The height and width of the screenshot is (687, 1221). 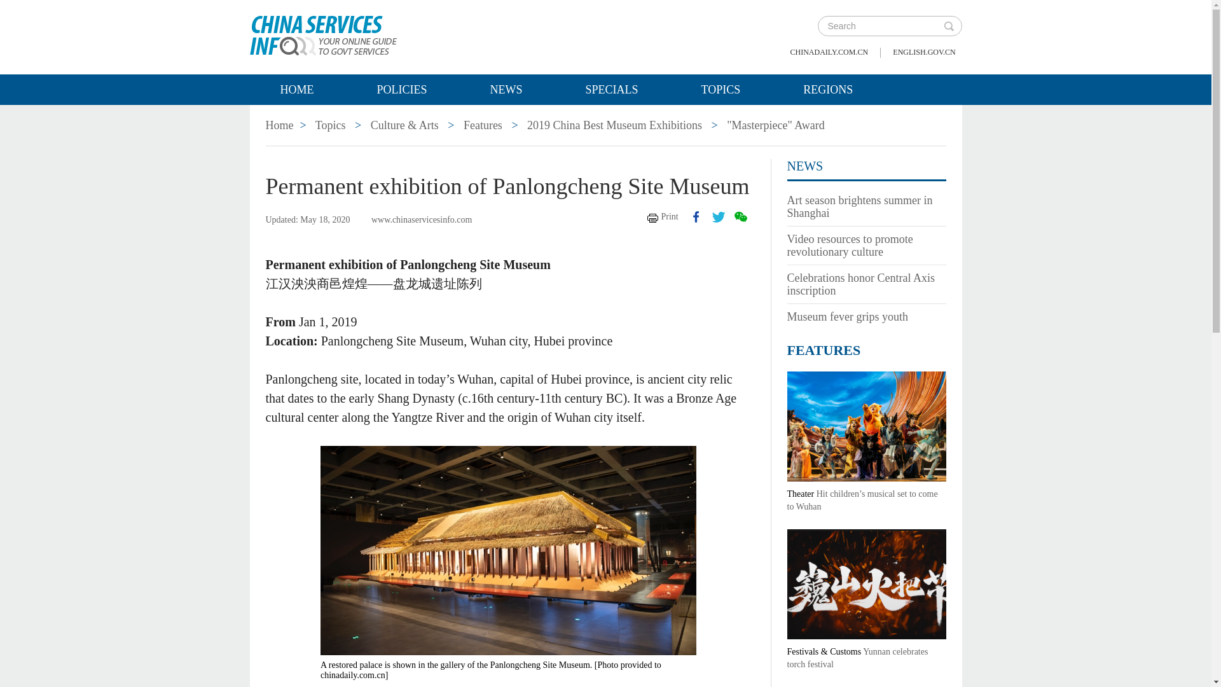 What do you see at coordinates (663, 216) in the screenshot?
I see `print` at bounding box center [663, 216].